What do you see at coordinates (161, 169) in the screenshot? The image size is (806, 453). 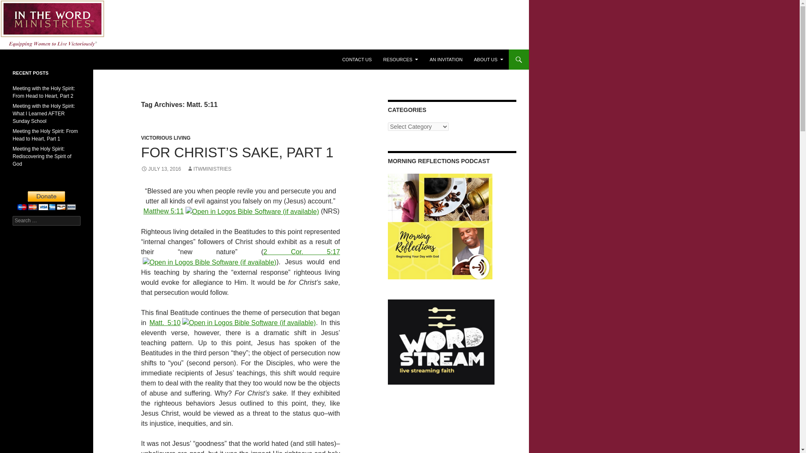 I see `JULY 13, 2016` at bounding box center [161, 169].